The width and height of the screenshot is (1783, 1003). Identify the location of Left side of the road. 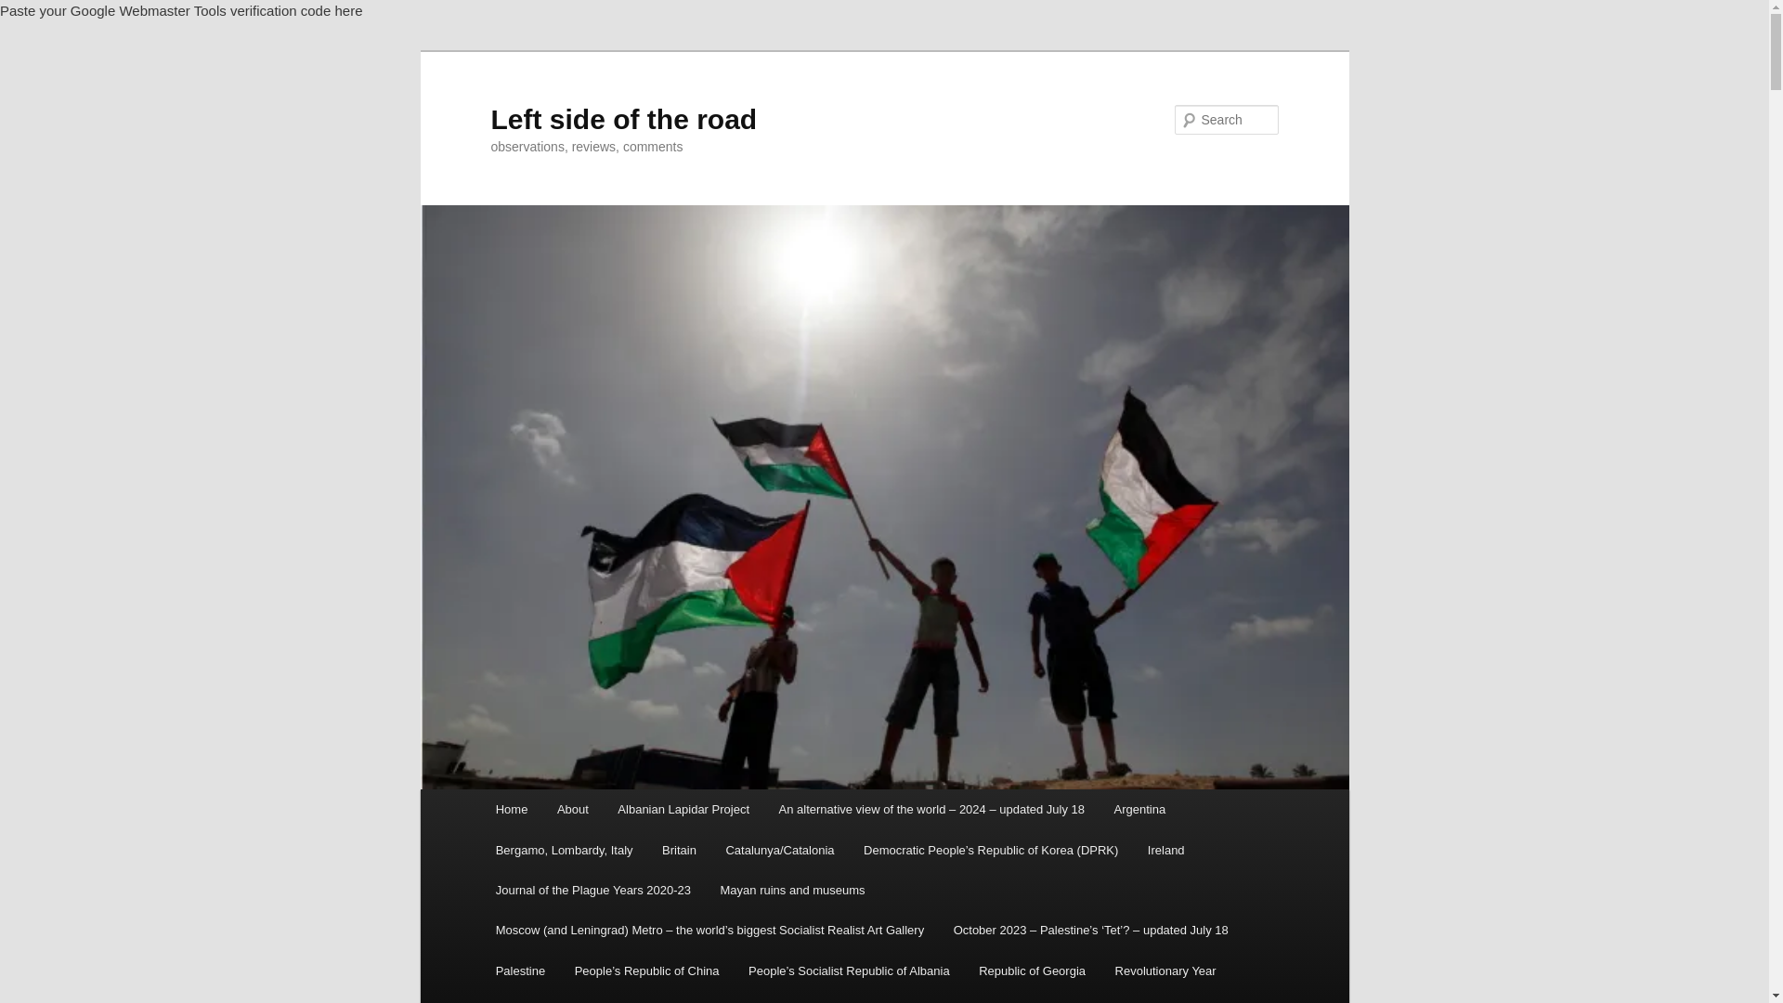
(623, 119).